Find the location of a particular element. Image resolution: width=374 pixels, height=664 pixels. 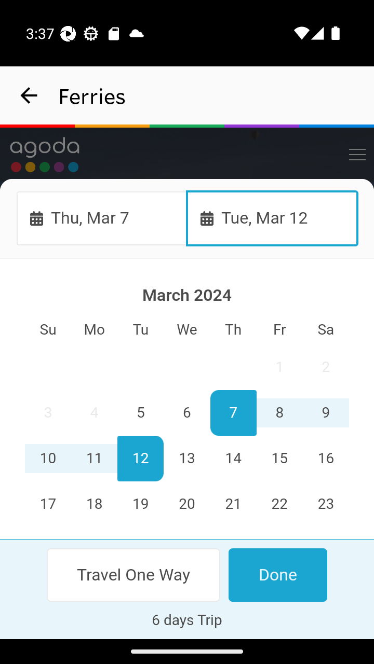

1 is located at coordinates (279, 367).